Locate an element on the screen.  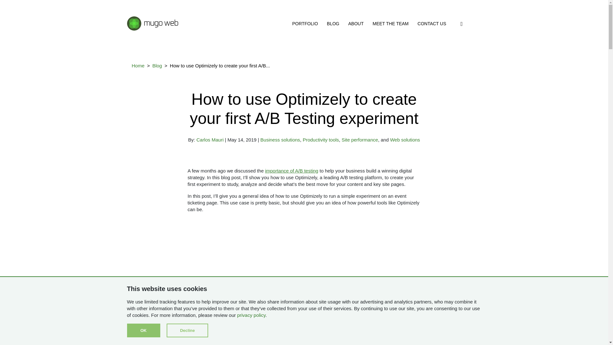
Home is located at coordinates (138, 66).